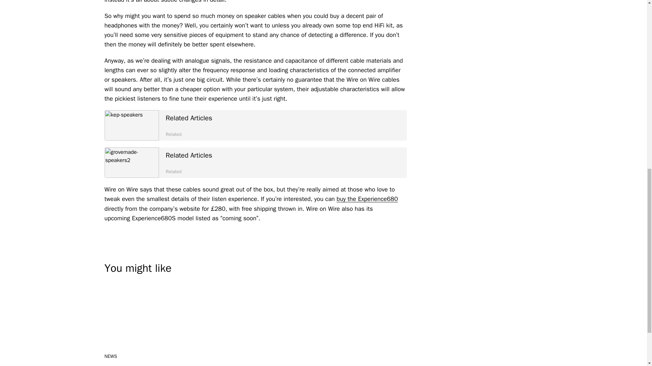 The image size is (652, 366). Describe the element at coordinates (111, 356) in the screenshot. I see `NEWS` at that location.